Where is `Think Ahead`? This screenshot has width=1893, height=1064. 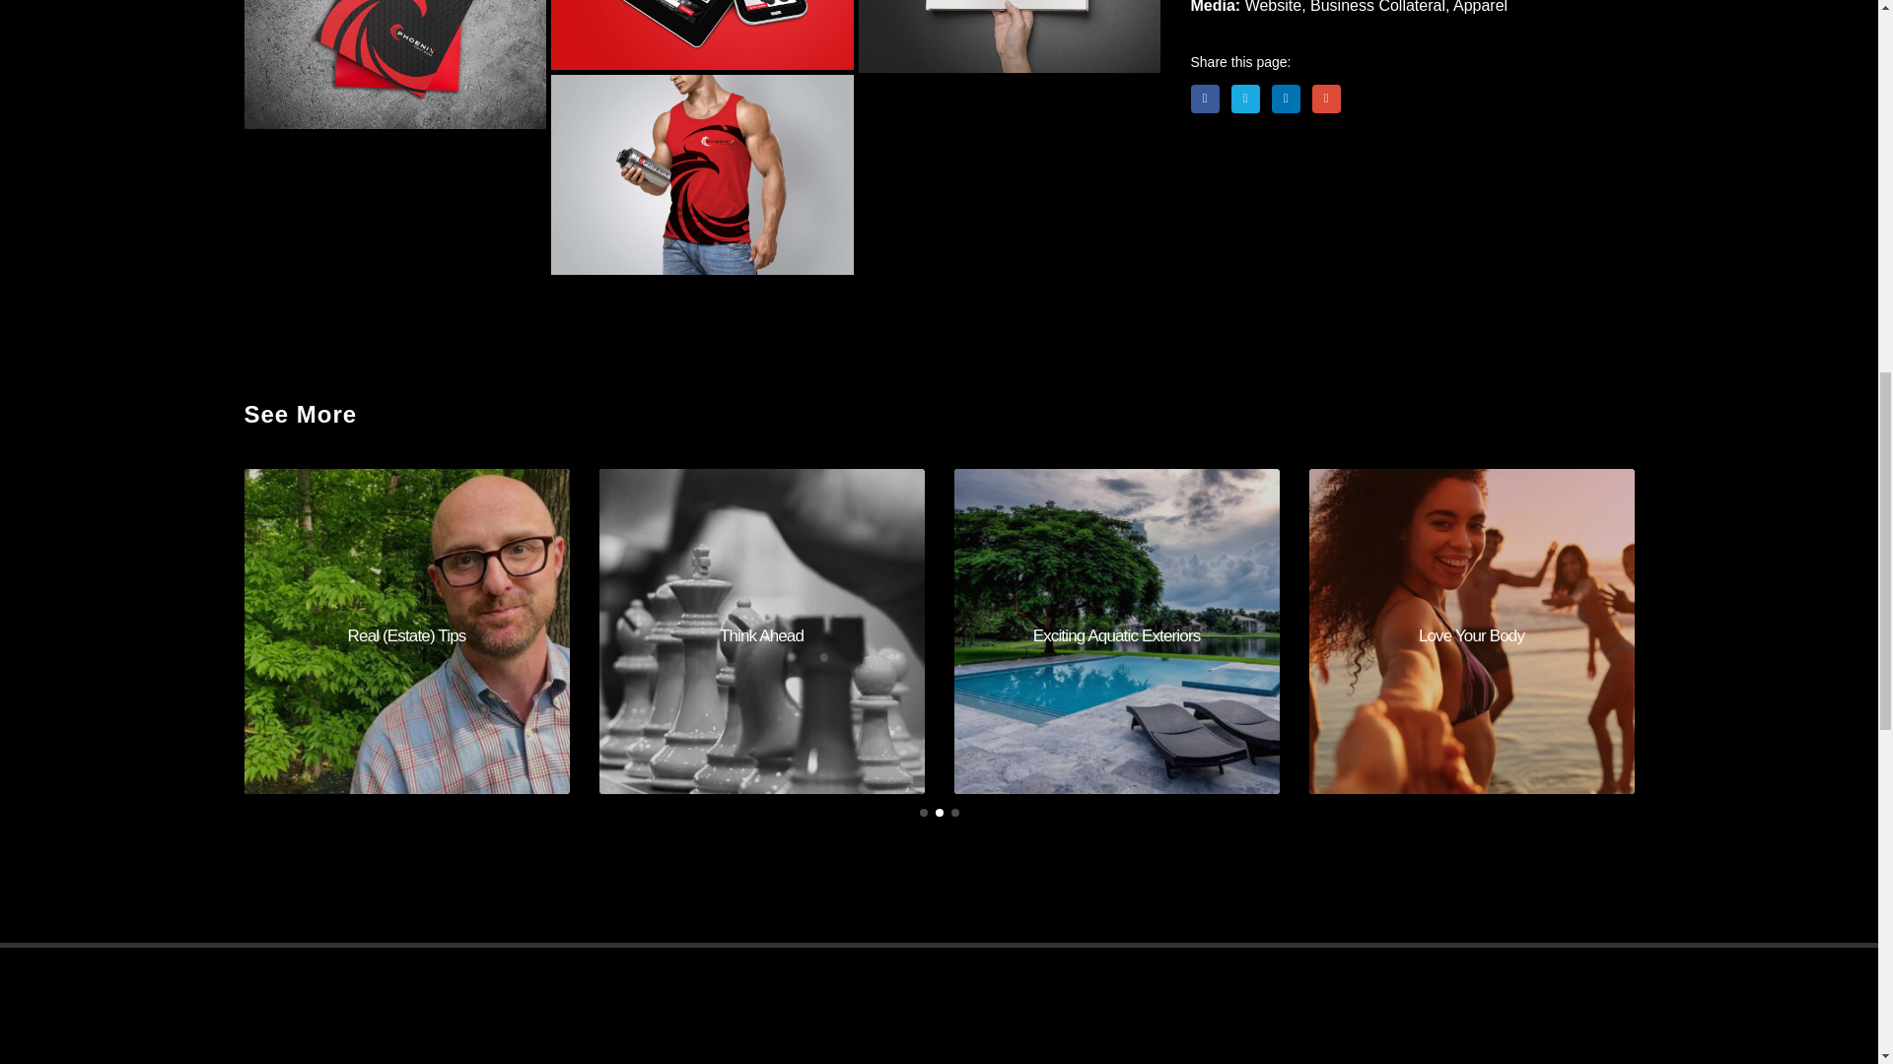 Think Ahead is located at coordinates (762, 631).